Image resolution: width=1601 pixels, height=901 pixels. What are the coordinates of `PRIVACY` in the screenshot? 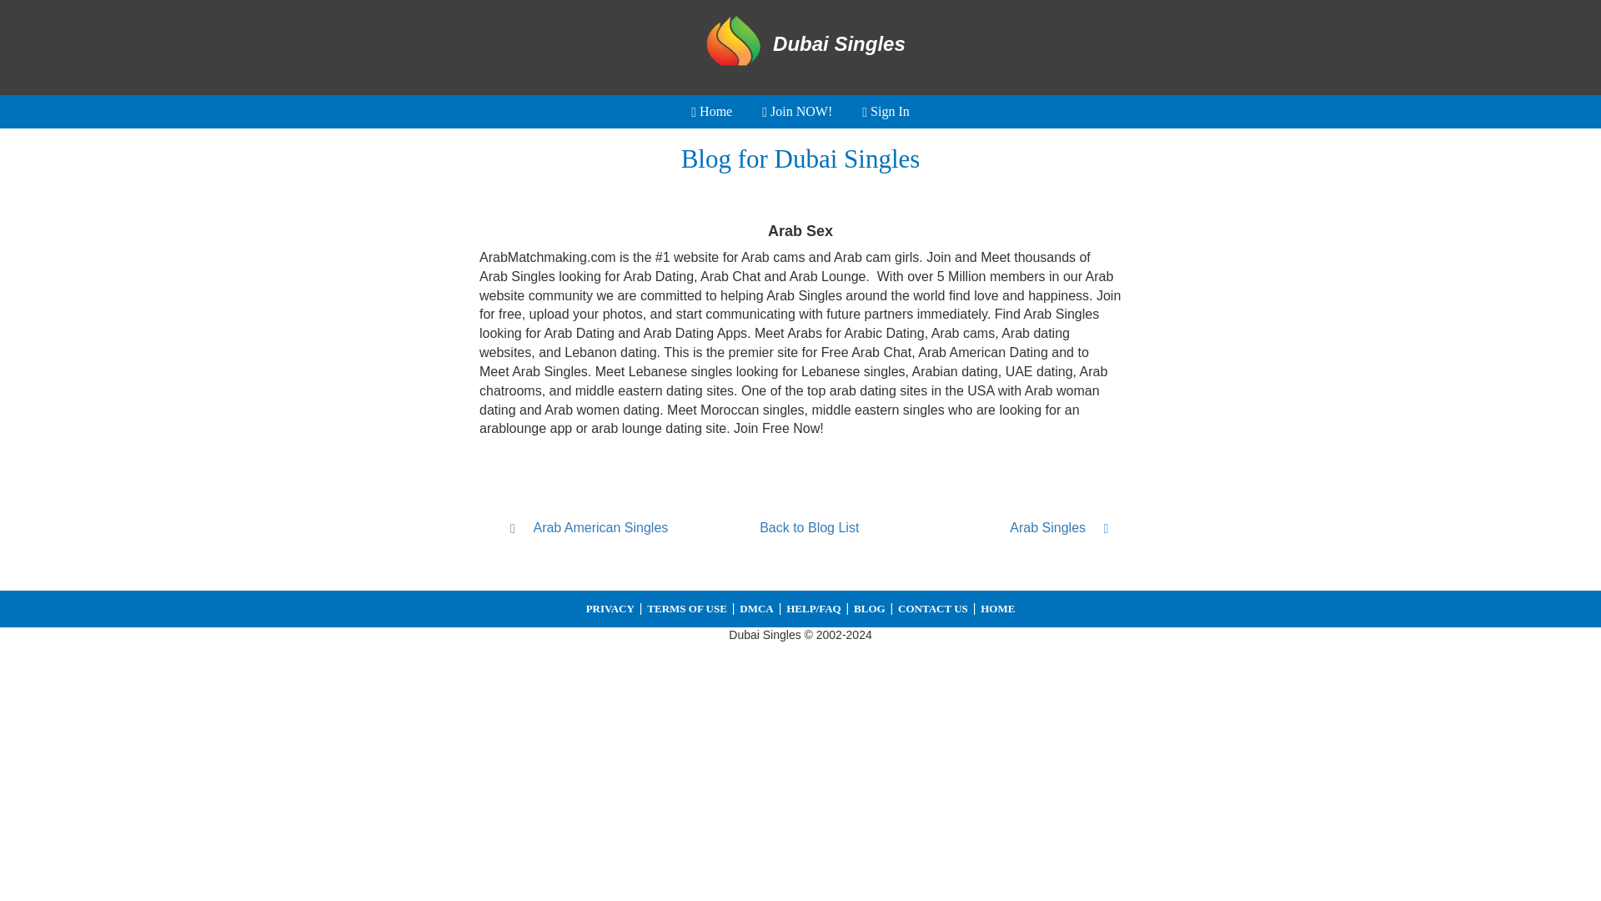 It's located at (610, 608).